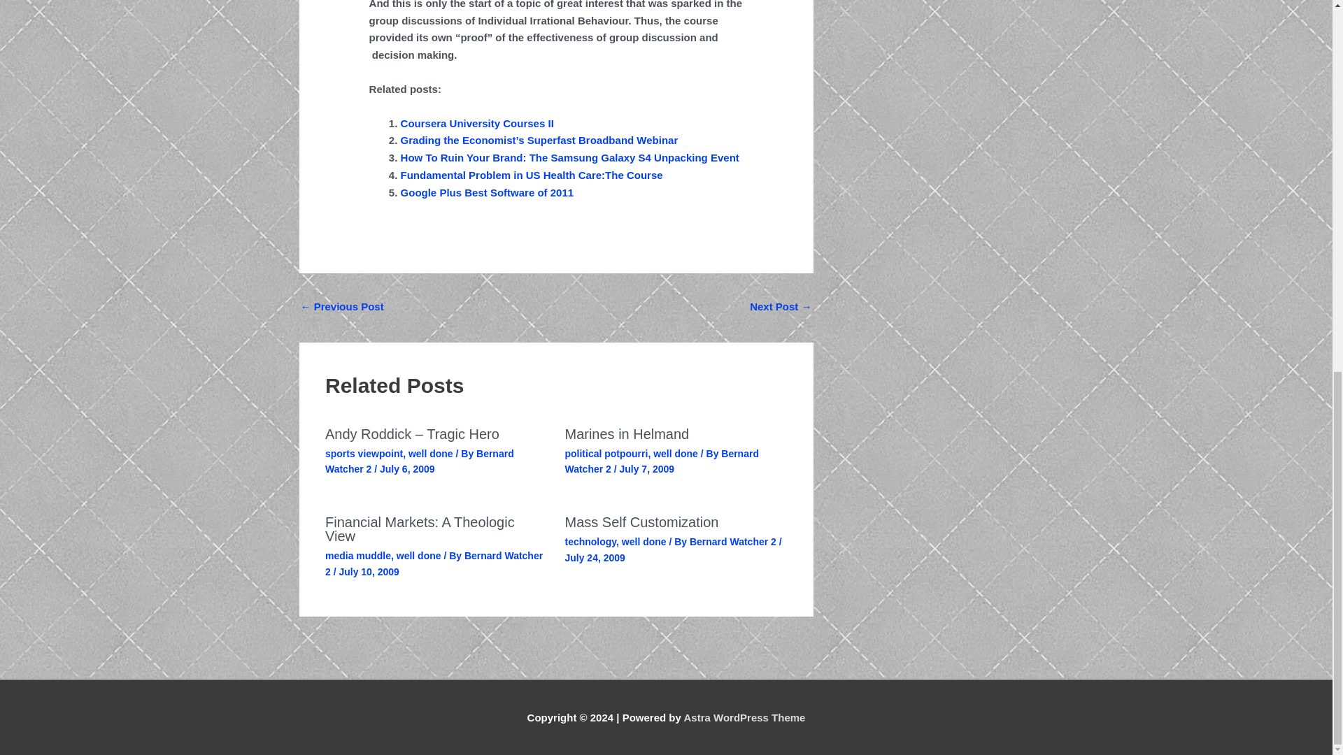 This screenshot has width=1343, height=755. Describe the element at coordinates (662, 461) in the screenshot. I see `View all posts by Bernard Watcher 2` at that location.